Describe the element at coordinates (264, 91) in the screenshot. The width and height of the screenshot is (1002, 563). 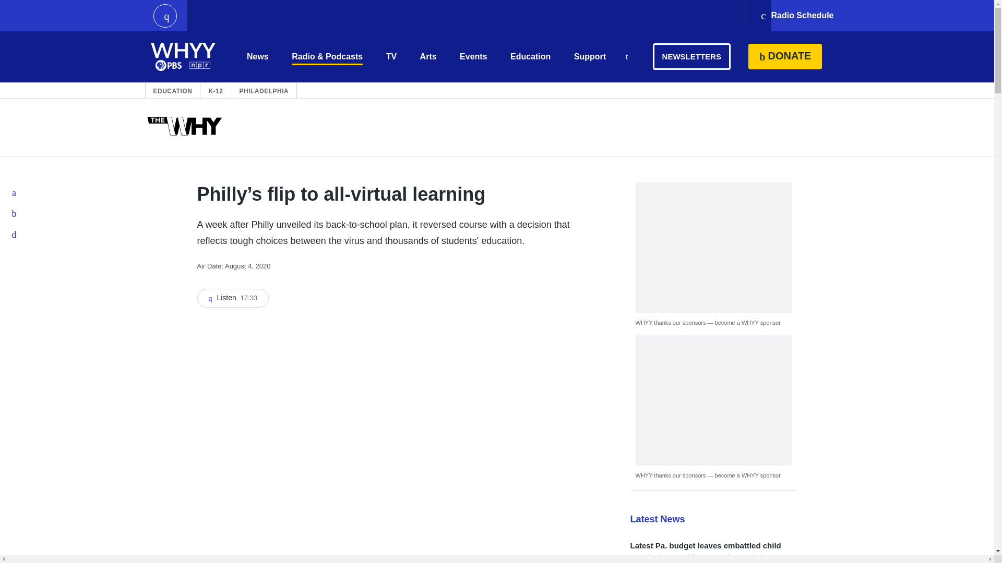
I see `PHILADELPHIA` at that location.